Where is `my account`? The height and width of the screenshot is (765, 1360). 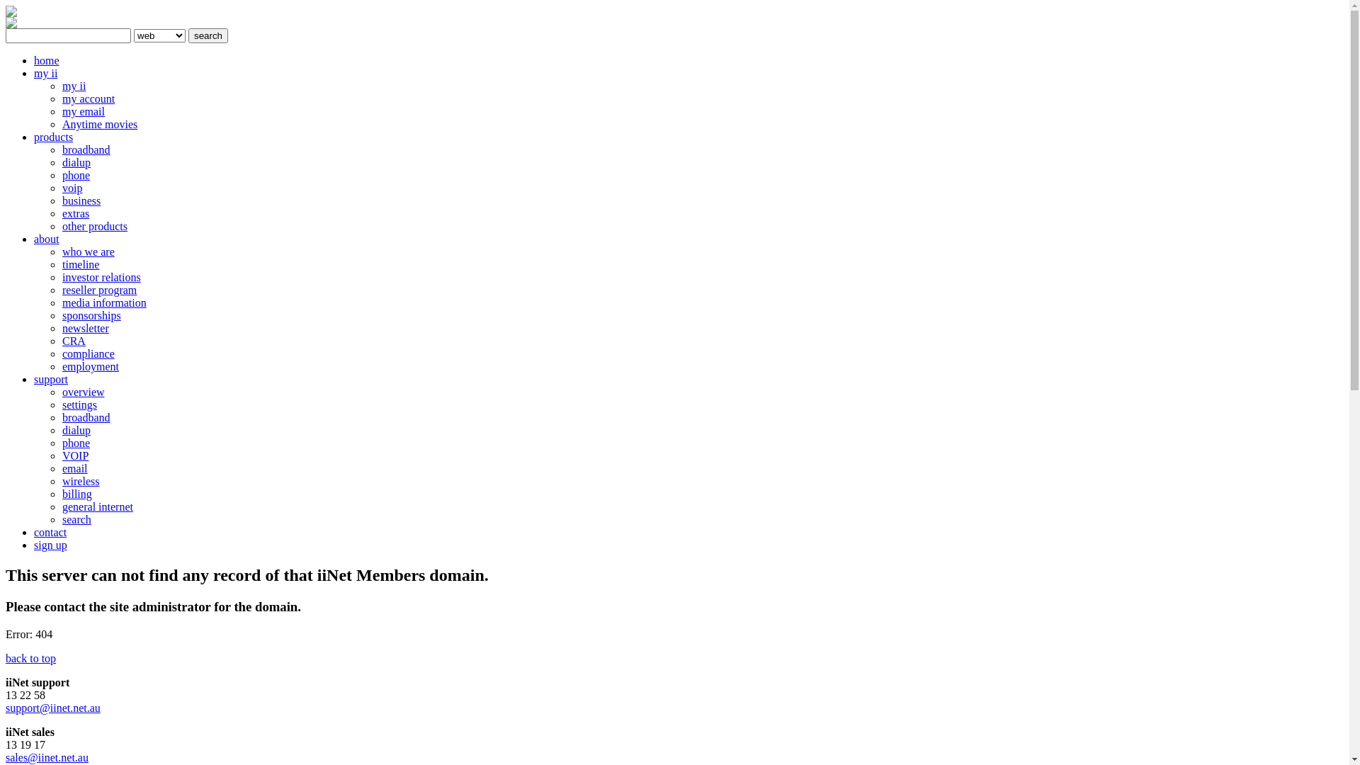 my account is located at coordinates (89, 99).